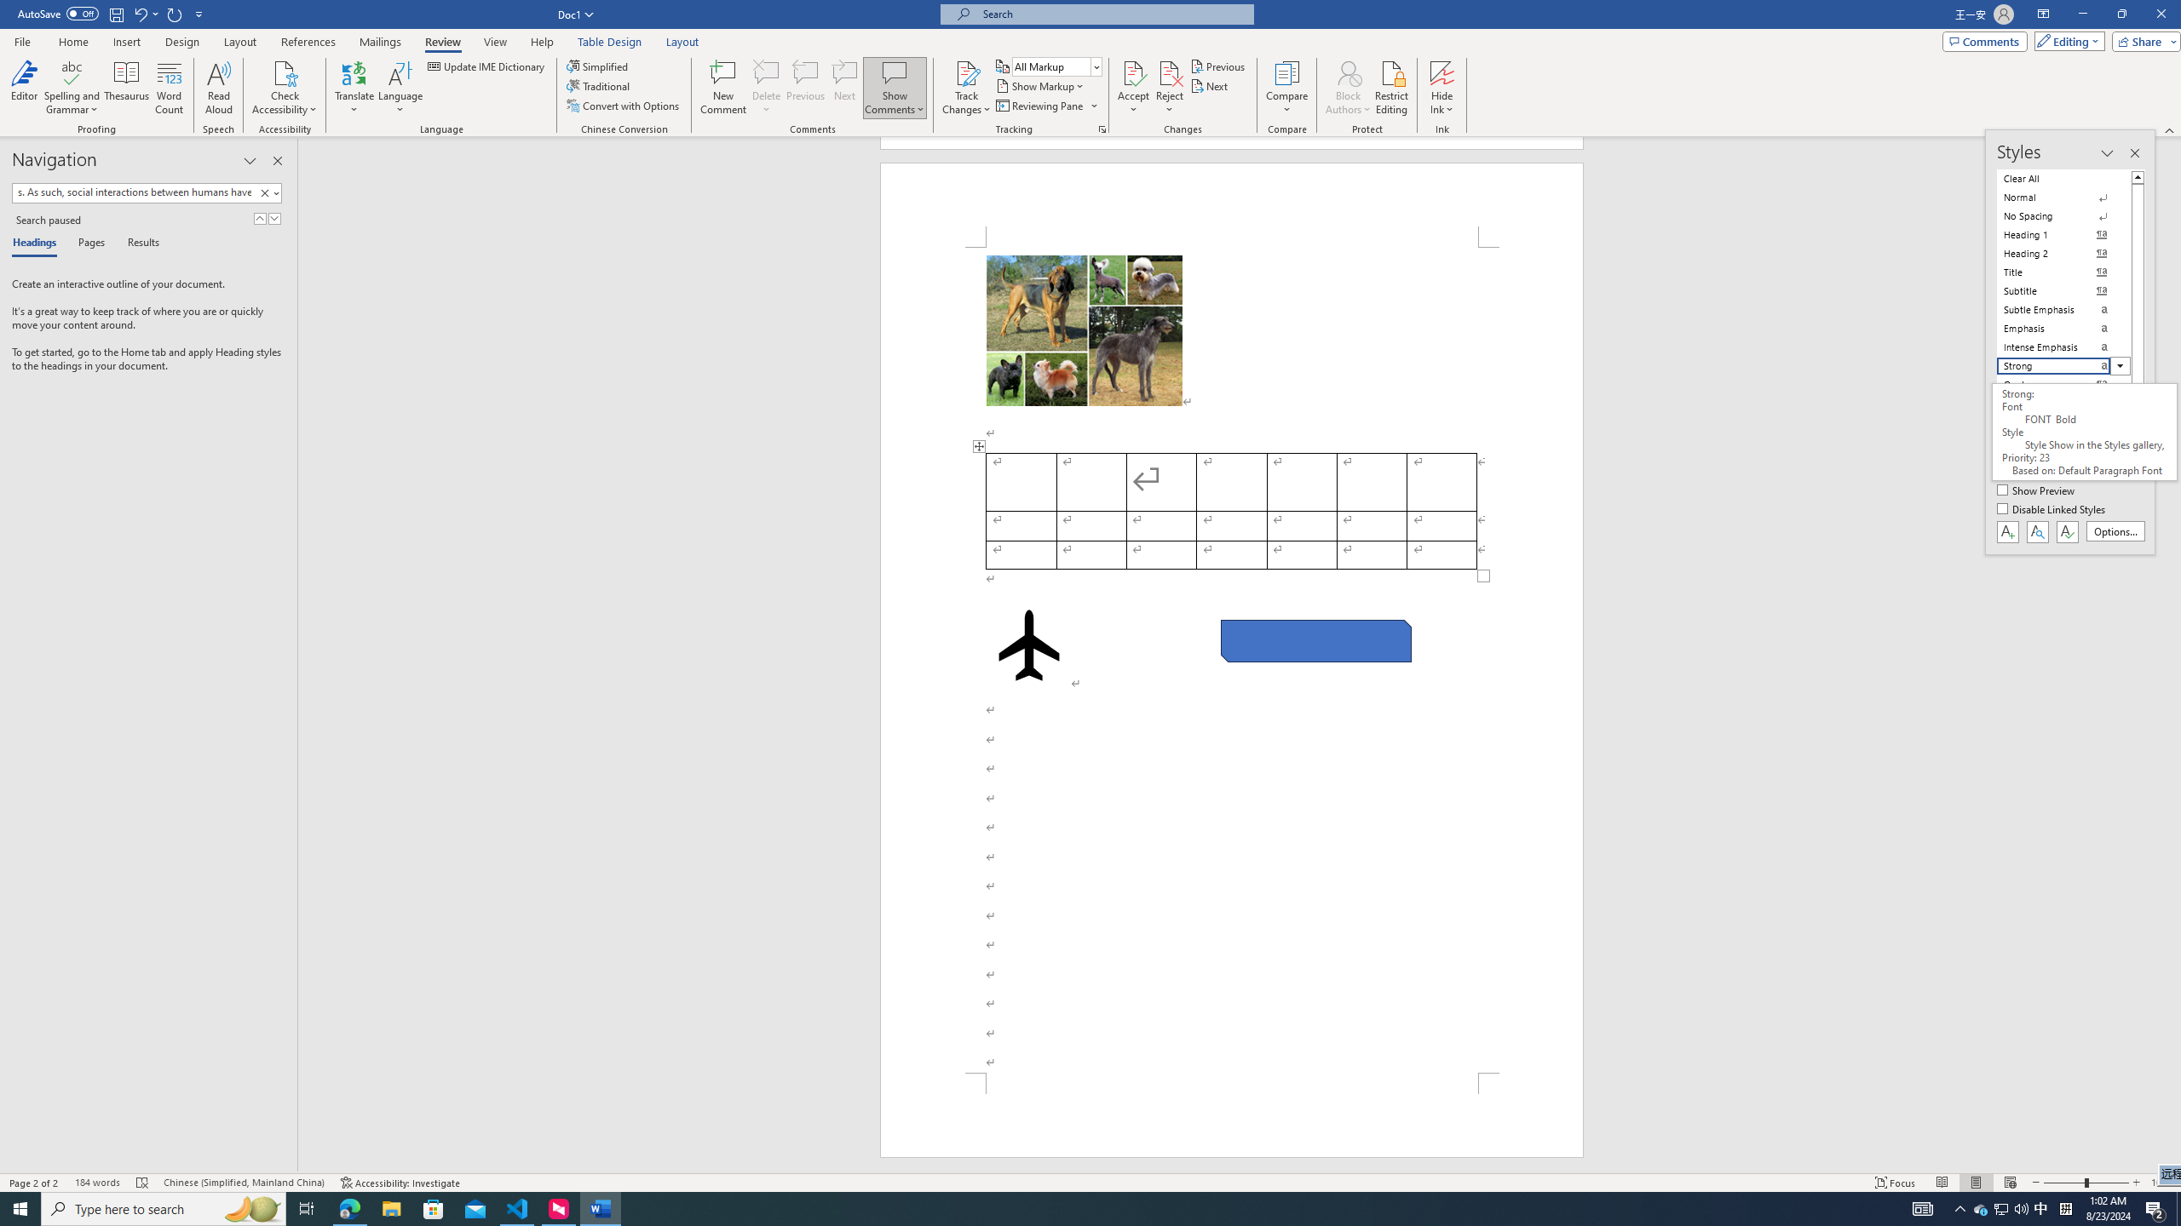  Describe the element at coordinates (97, 1183) in the screenshot. I see `Word Count 184 words` at that location.